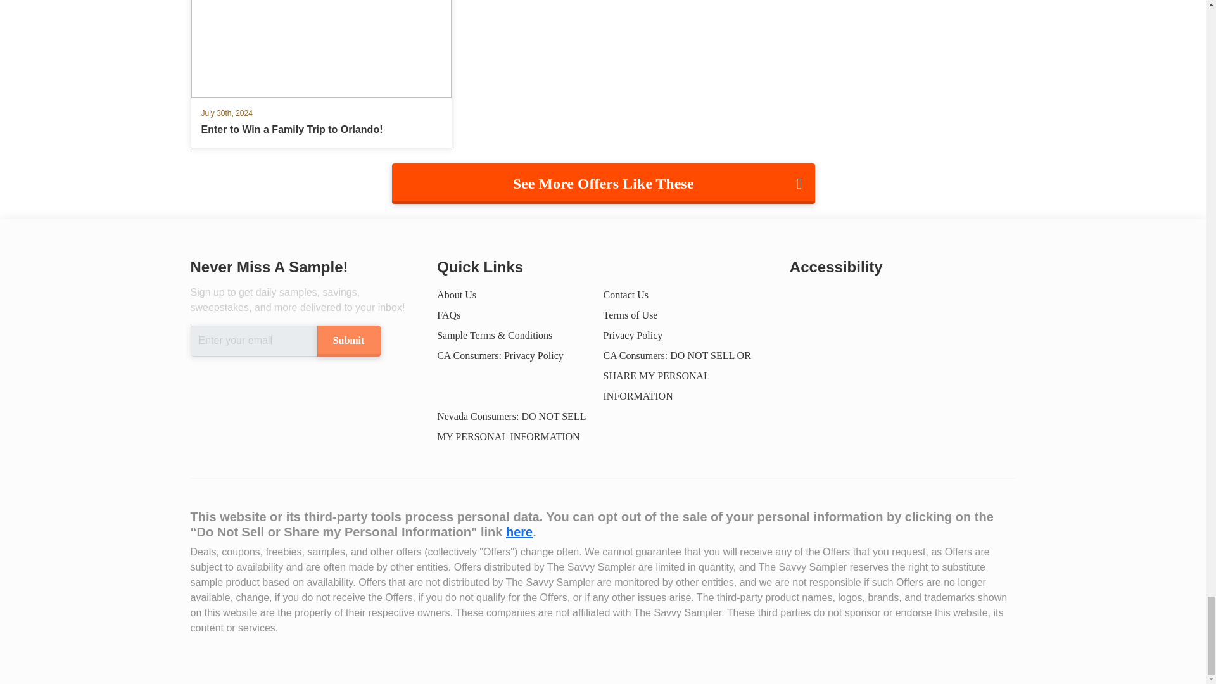  Describe the element at coordinates (448, 315) in the screenshot. I see `FAQs` at that location.